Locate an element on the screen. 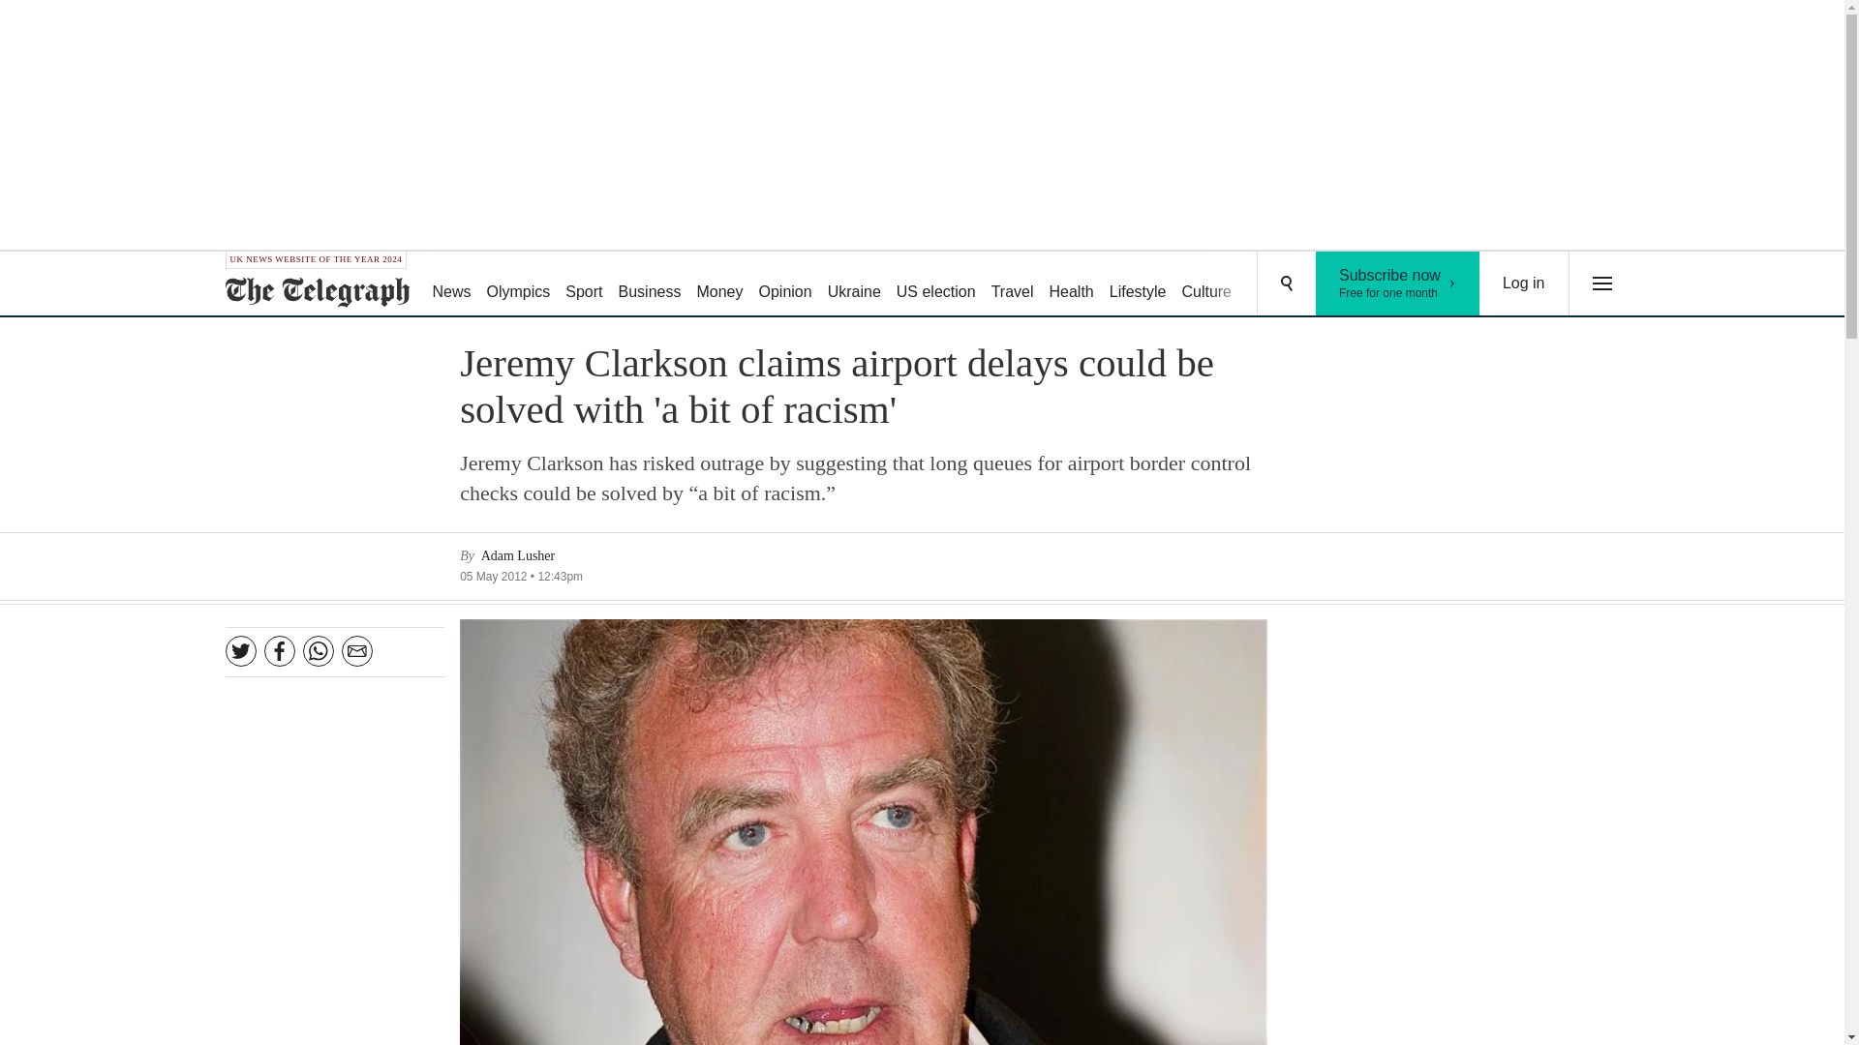 Image resolution: width=1859 pixels, height=1045 pixels. US election is located at coordinates (519, 284).